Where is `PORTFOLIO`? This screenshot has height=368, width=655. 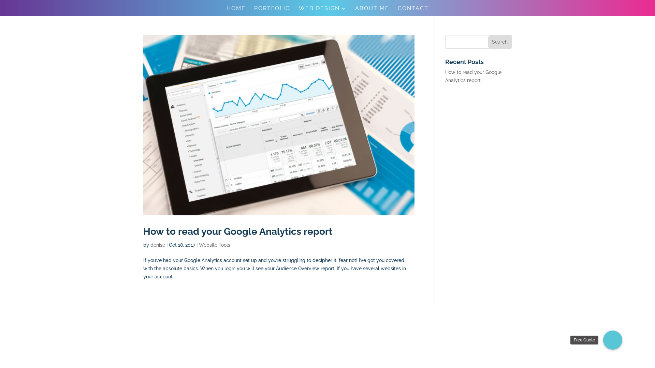 PORTFOLIO is located at coordinates (272, 11).